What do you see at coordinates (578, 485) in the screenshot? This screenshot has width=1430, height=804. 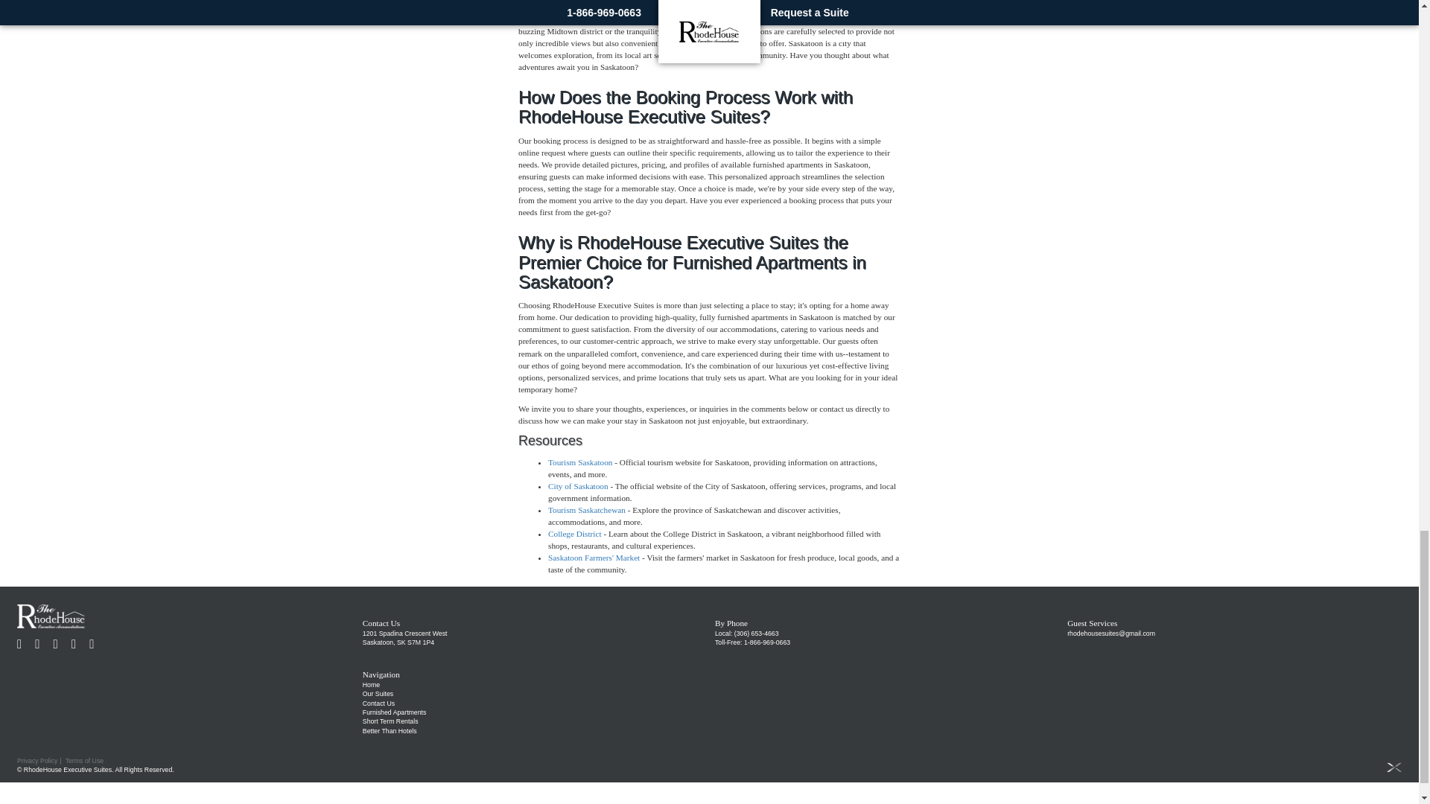 I see `City of Saskatoon` at bounding box center [578, 485].